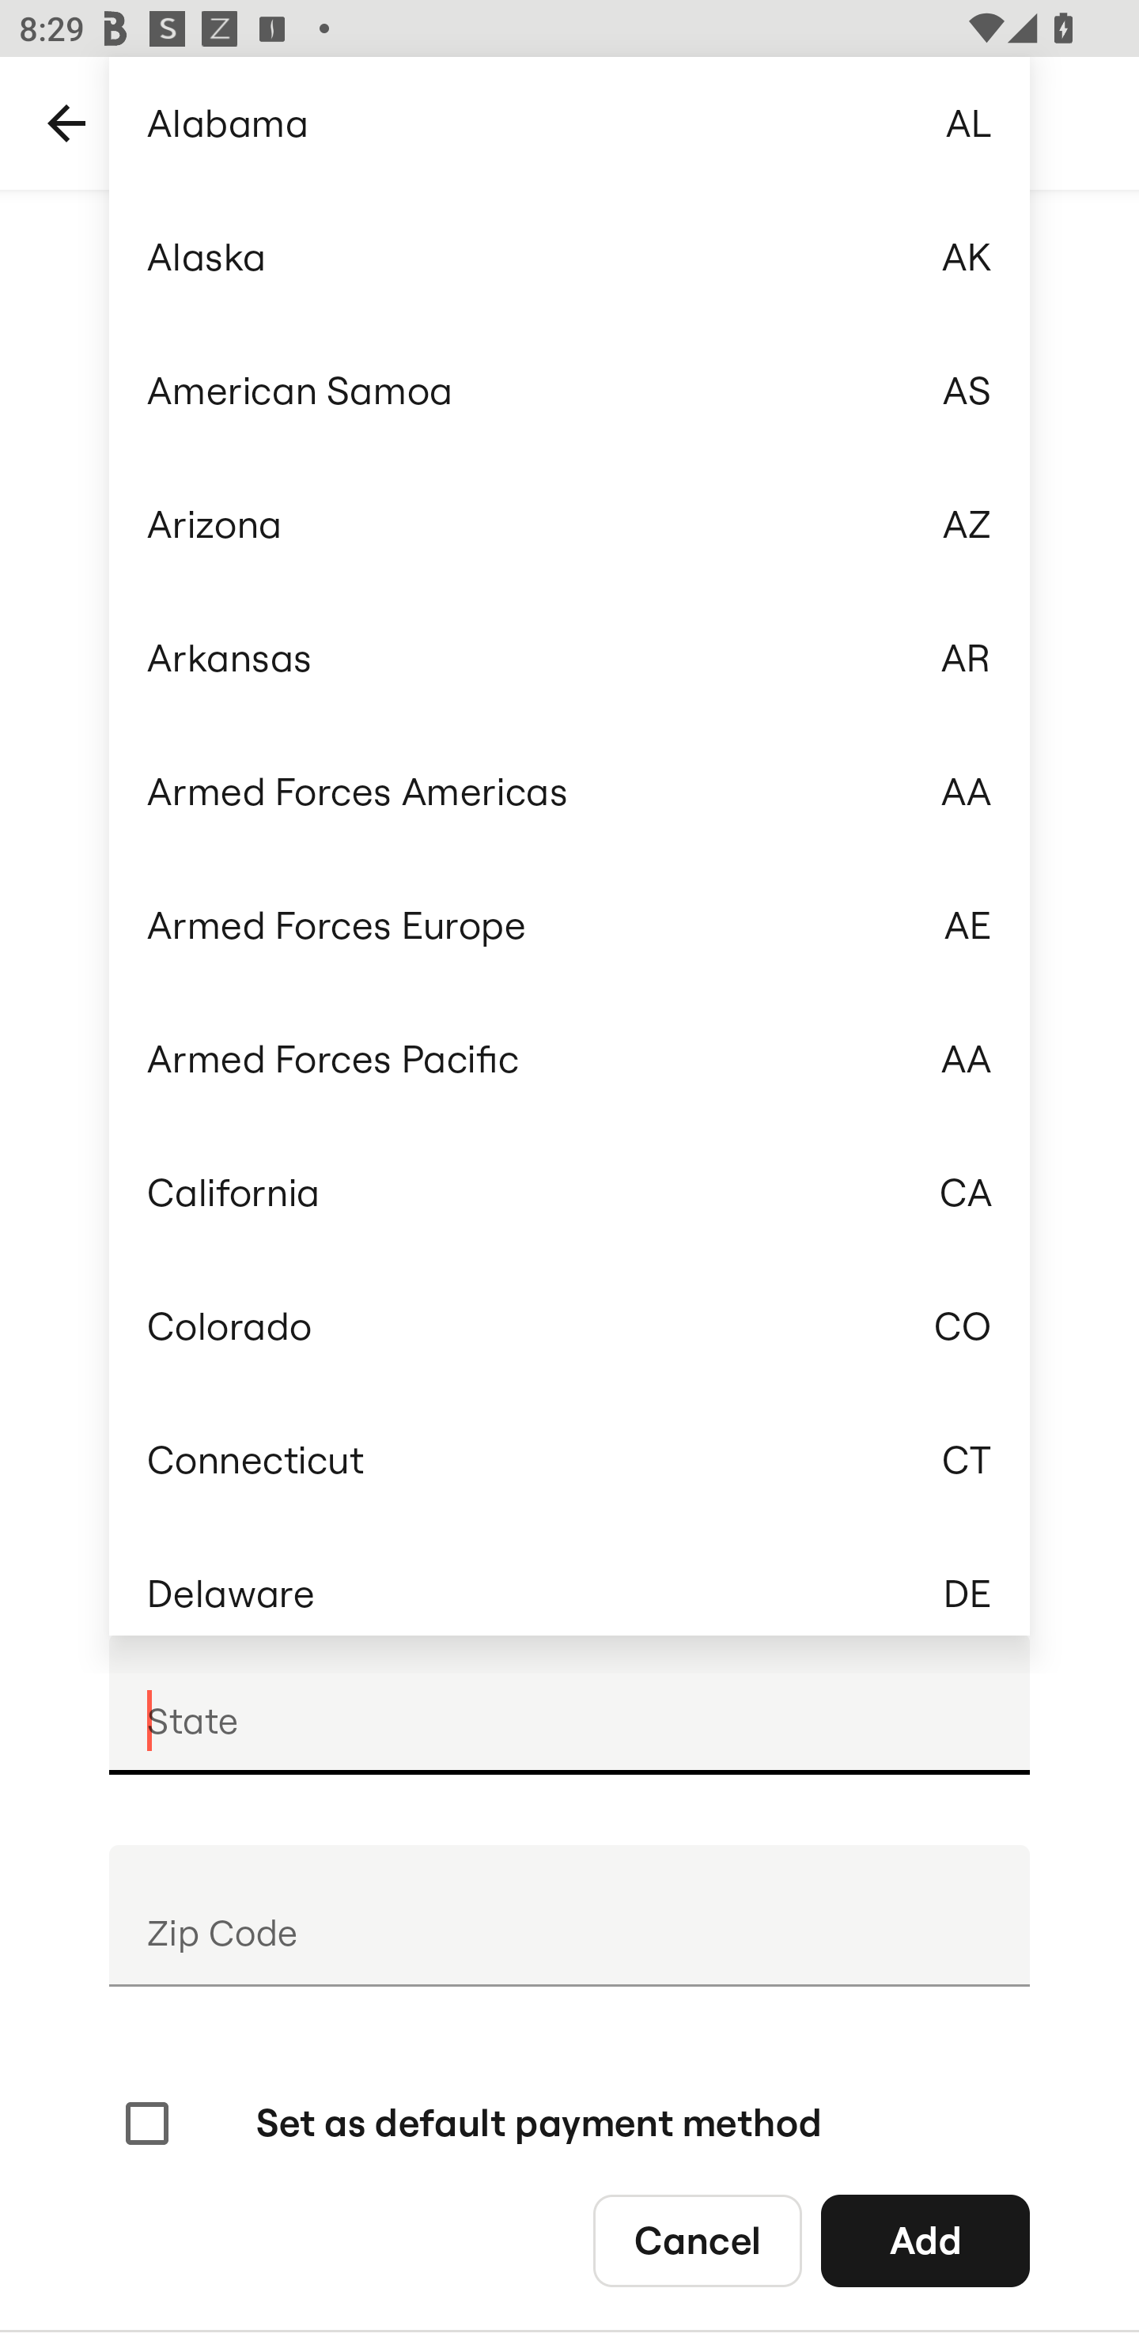 Image resolution: width=1139 pixels, height=2341 pixels. What do you see at coordinates (698, 2240) in the screenshot?
I see `Cancel` at bounding box center [698, 2240].